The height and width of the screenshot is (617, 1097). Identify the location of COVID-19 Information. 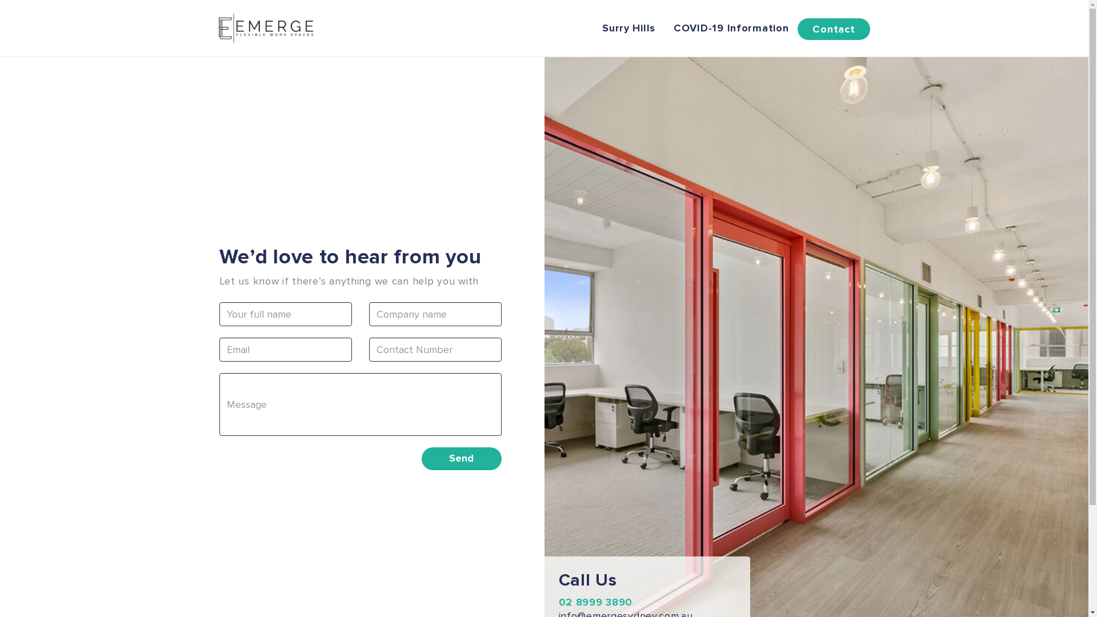
(731, 28).